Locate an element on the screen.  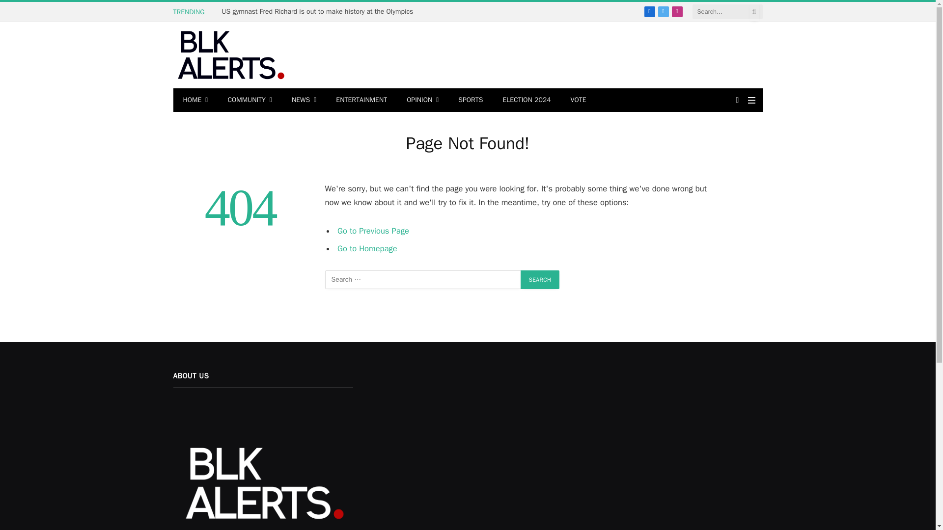
ENTERTAINMENT is located at coordinates (361, 100).